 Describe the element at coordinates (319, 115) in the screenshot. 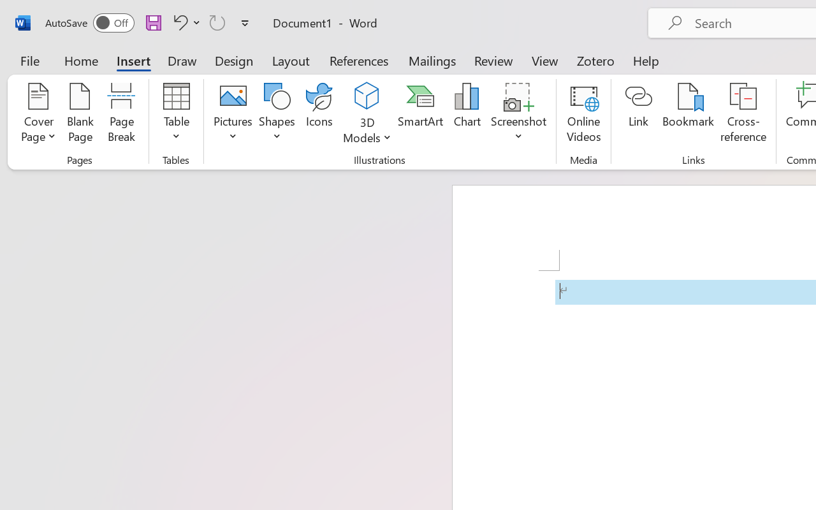

I see `Icons` at that location.